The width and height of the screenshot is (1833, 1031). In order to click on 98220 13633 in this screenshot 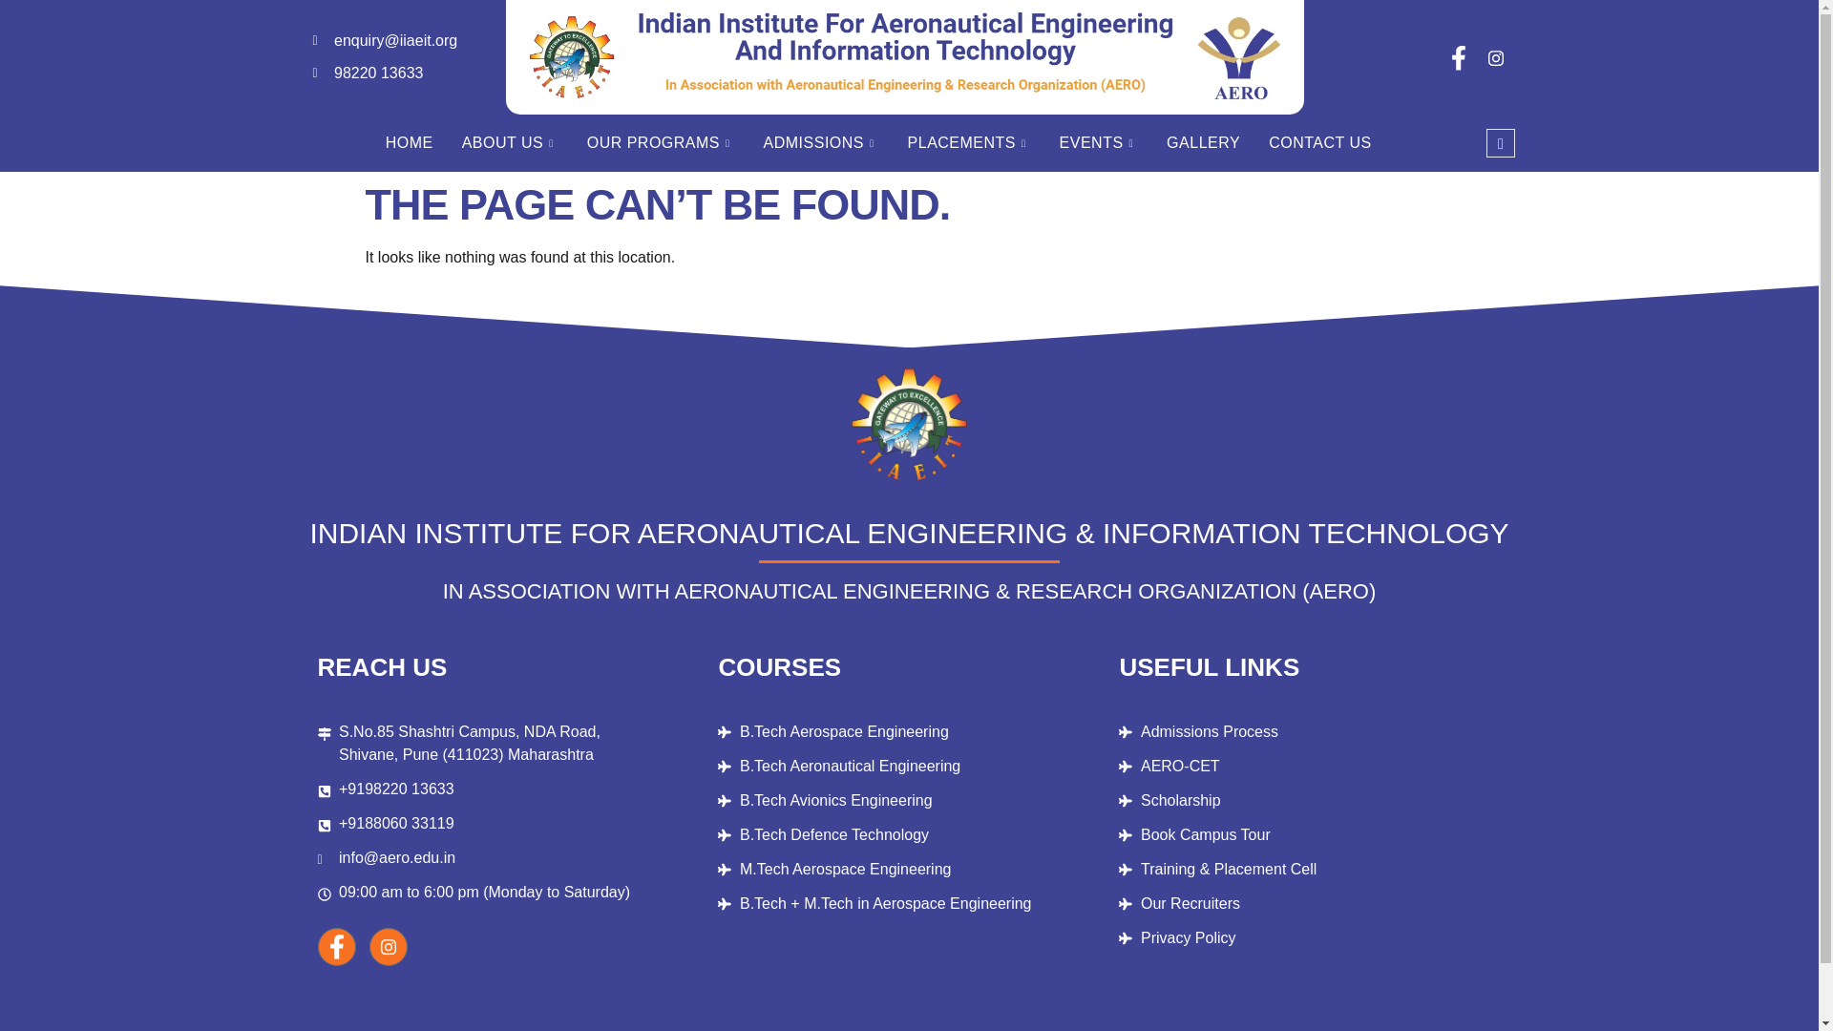, I will do `click(403, 73)`.